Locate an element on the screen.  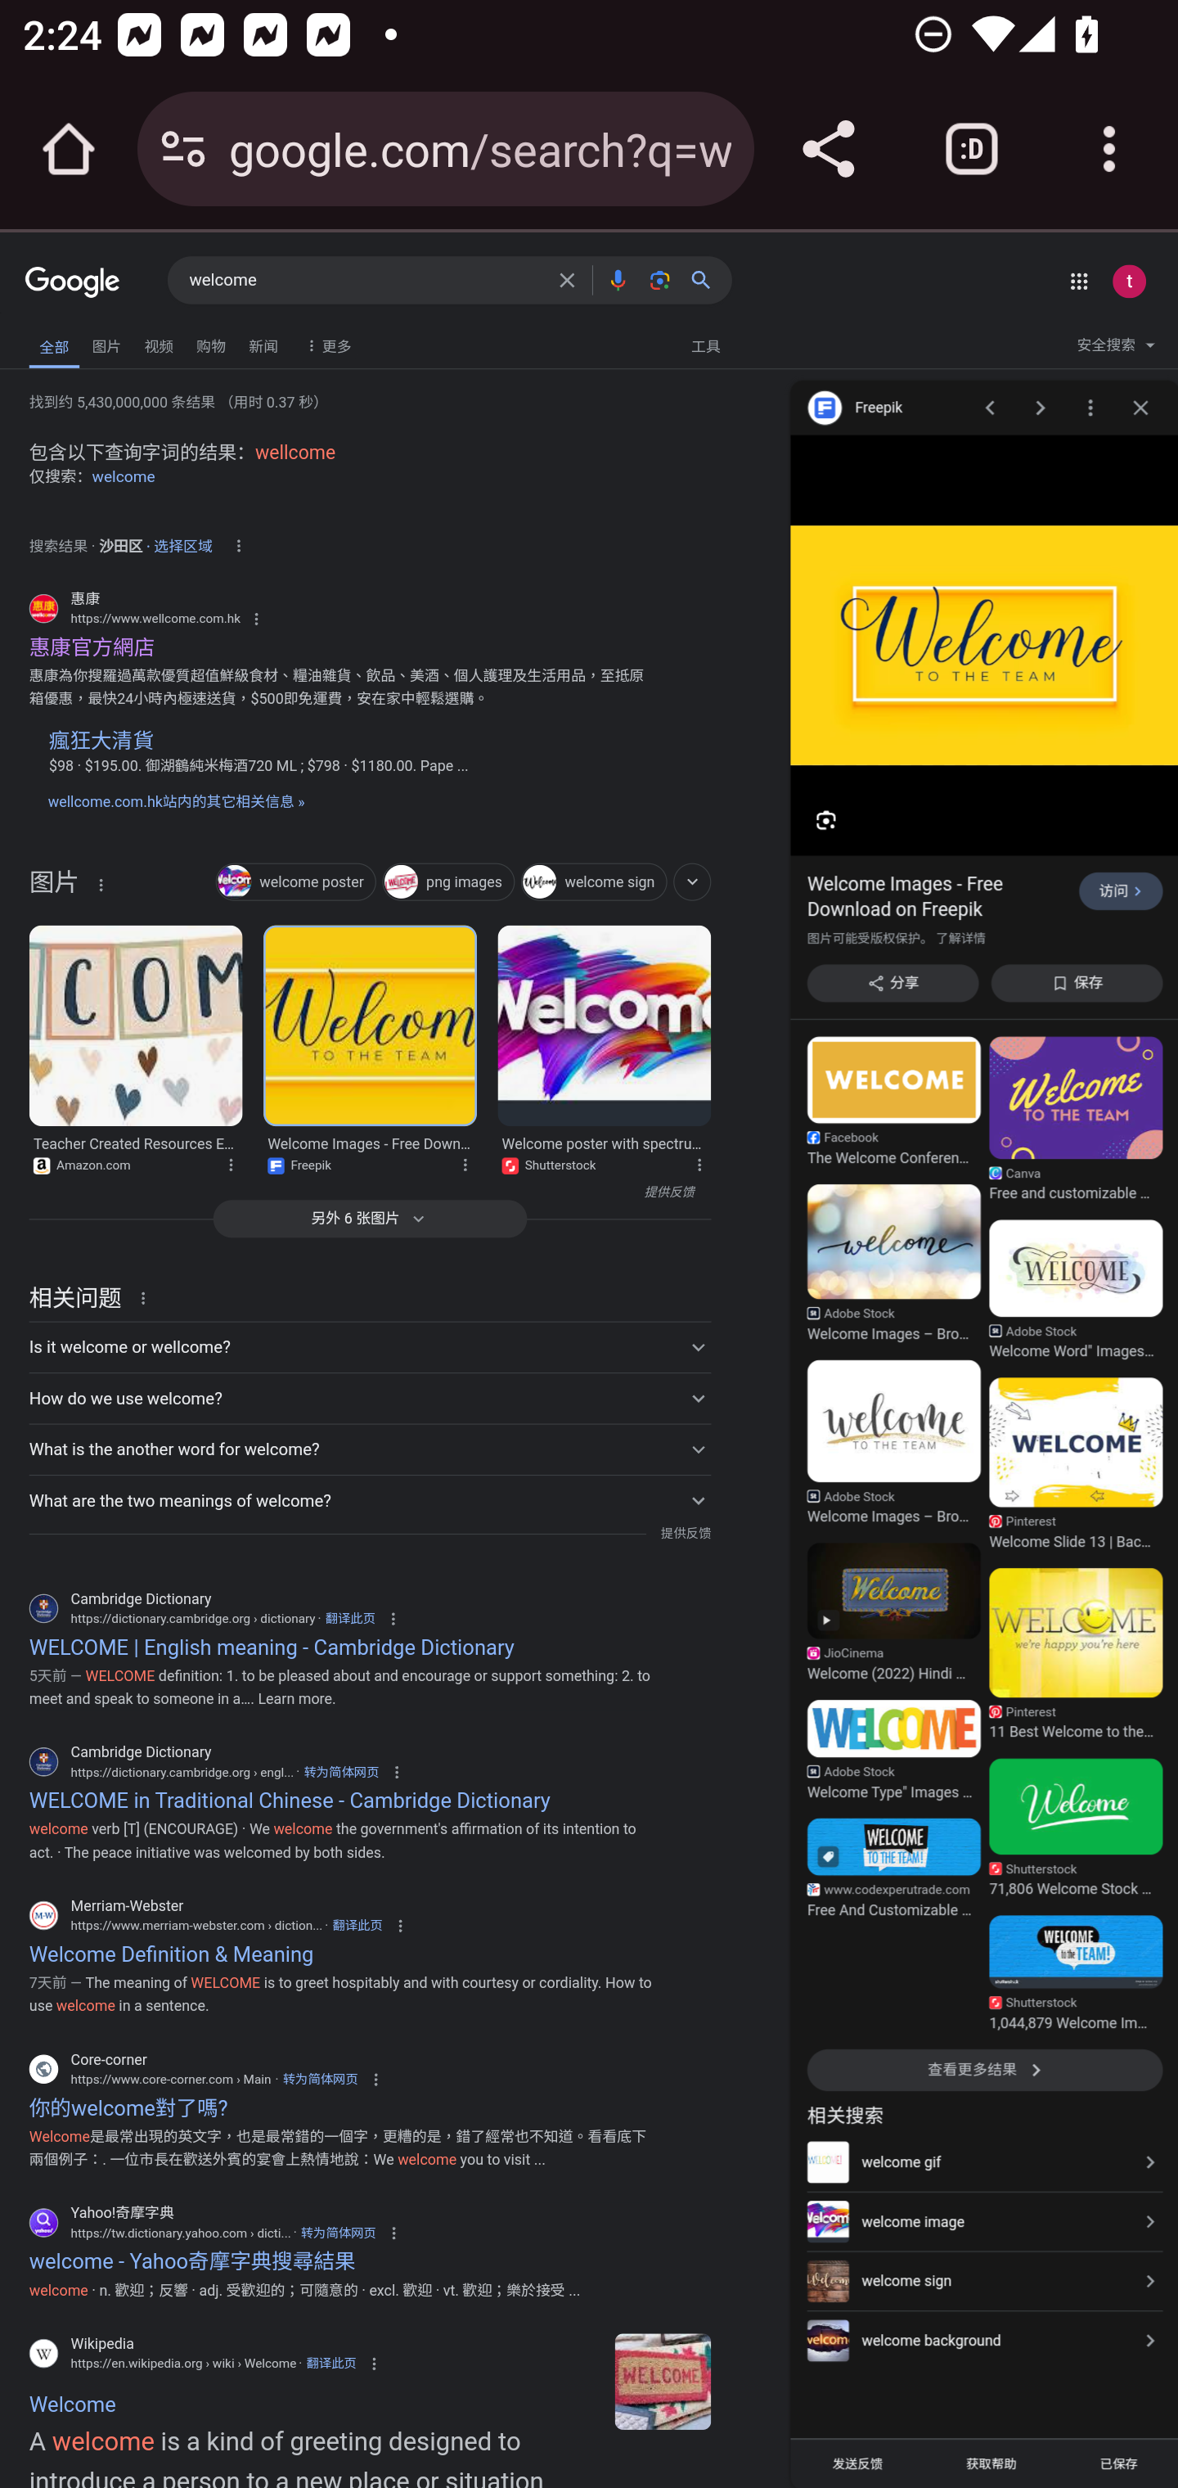
关于这条结果的详细信息 is located at coordinates (470, 1162).